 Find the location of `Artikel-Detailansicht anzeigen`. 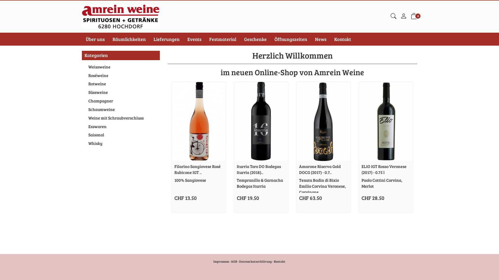

Artikel-Detailansicht anzeigen is located at coordinates (261, 121).